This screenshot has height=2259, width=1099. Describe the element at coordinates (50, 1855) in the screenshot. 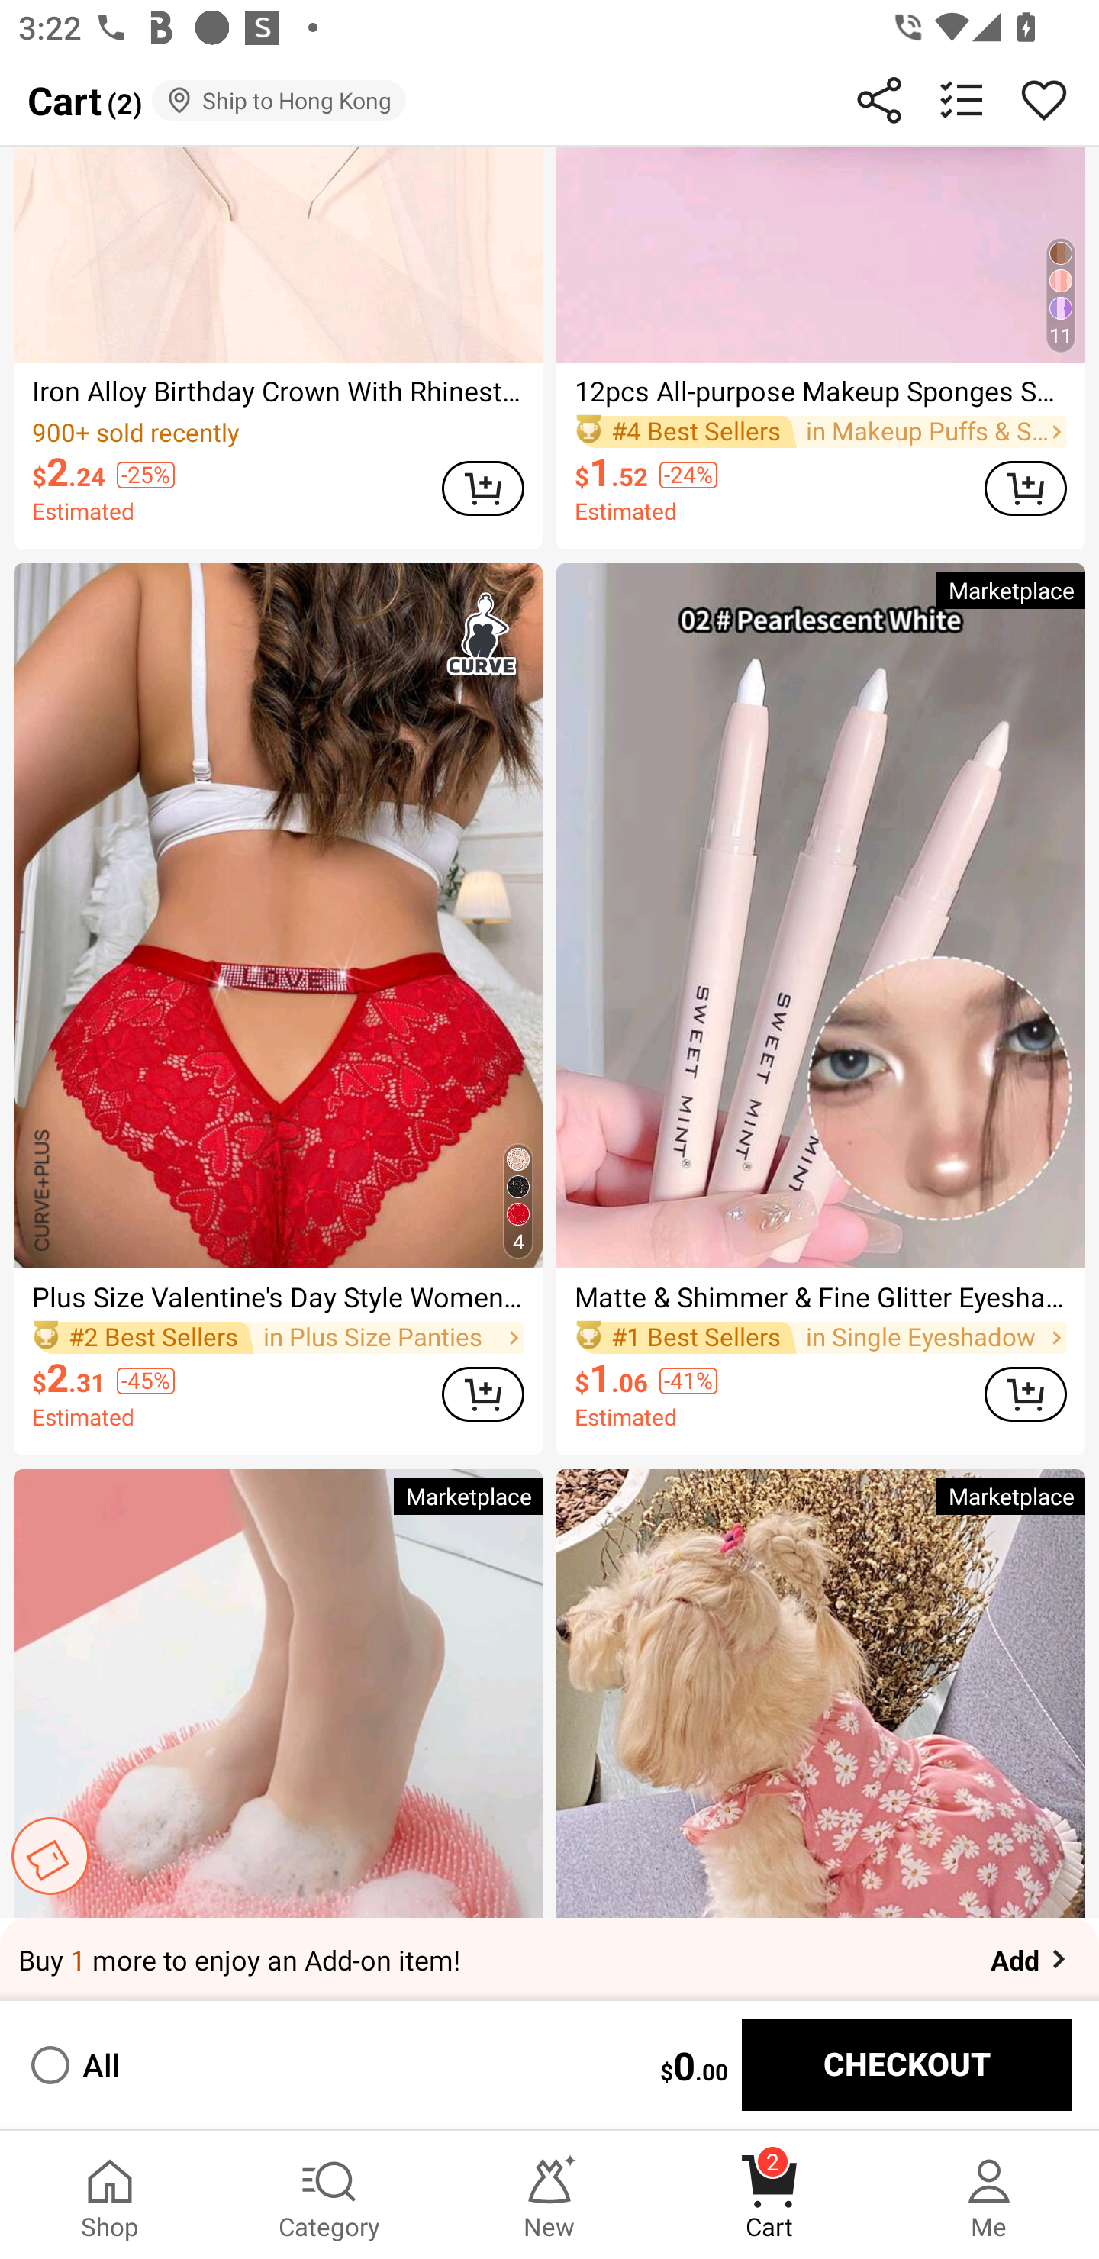

I see `Coupon Alert Add $0.00 more to get 20% OFF` at that location.